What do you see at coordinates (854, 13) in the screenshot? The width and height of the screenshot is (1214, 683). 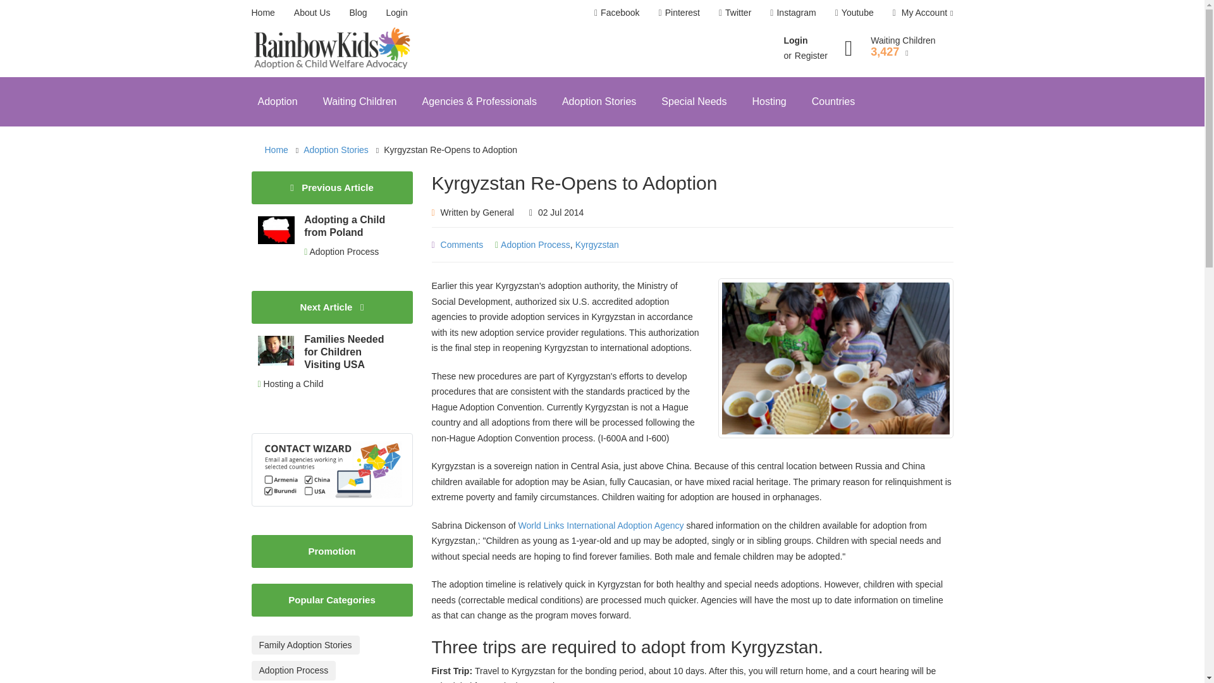 I see `Youtube` at bounding box center [854, 13].